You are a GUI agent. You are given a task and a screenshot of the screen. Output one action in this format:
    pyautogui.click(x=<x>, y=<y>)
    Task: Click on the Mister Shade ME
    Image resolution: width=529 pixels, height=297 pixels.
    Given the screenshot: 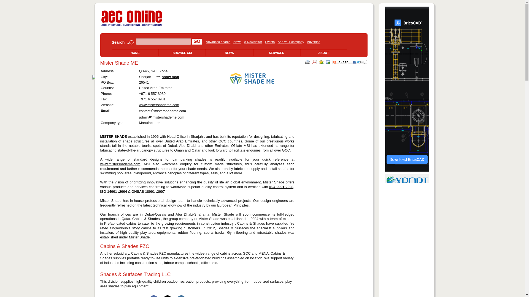 What is the action you would take?
    pyautogui.click(x=252, y=78)
    